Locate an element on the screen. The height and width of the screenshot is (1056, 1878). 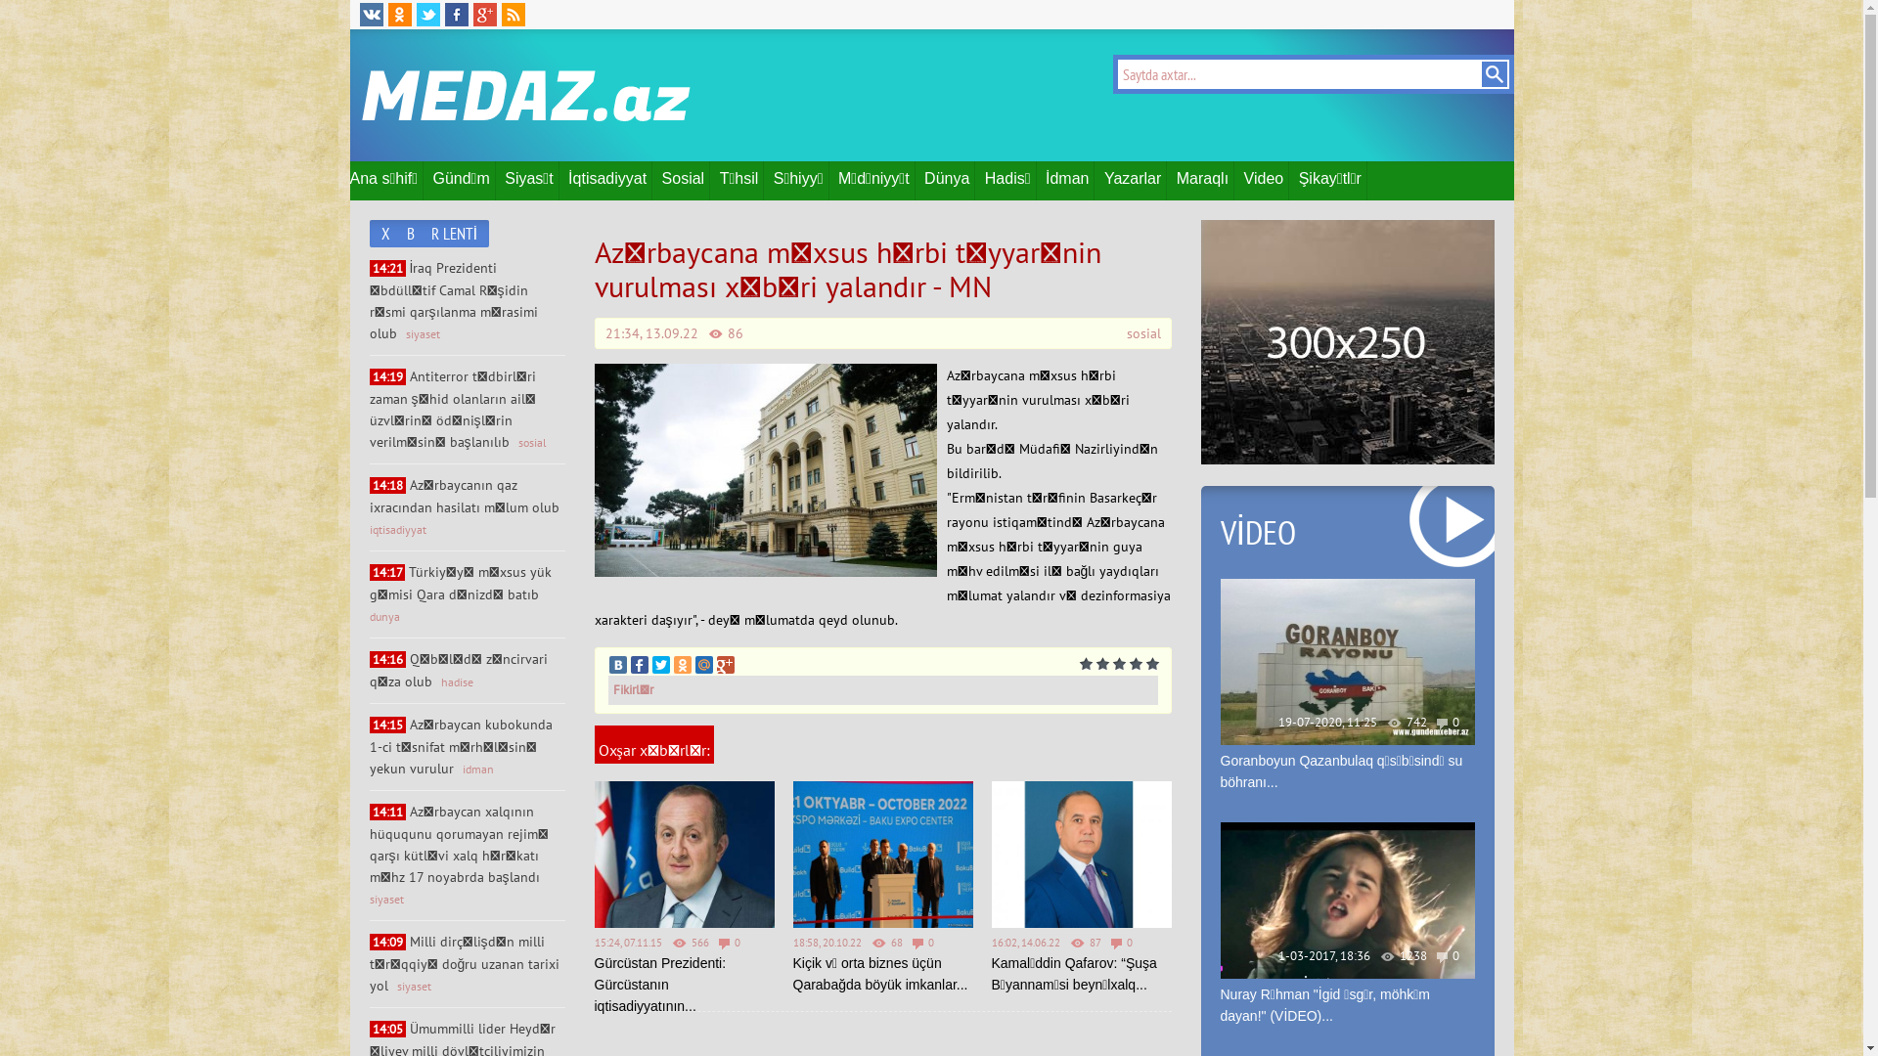
siyaset is located at coordinates (423, 334).